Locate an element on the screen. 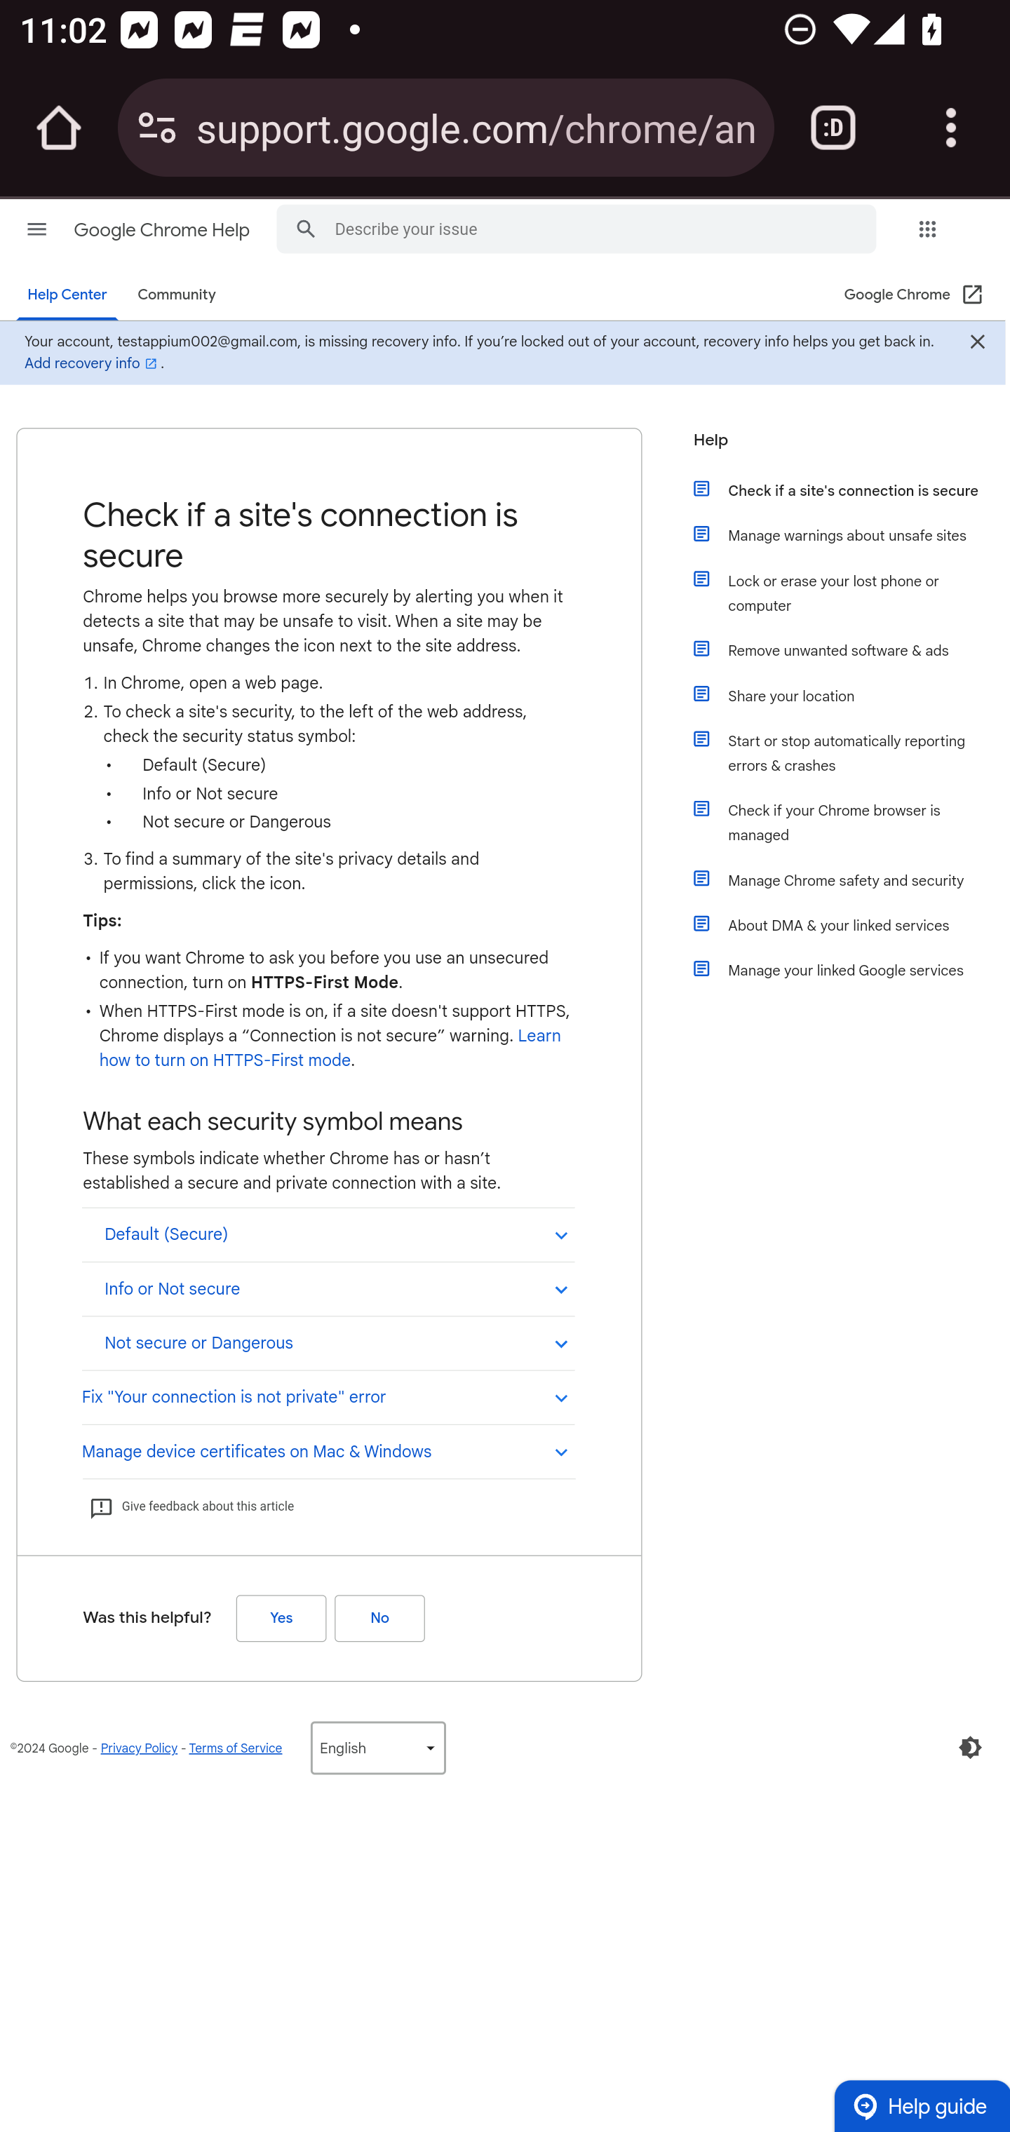  Give feedback about this article is located at coordinates (191, 1506).